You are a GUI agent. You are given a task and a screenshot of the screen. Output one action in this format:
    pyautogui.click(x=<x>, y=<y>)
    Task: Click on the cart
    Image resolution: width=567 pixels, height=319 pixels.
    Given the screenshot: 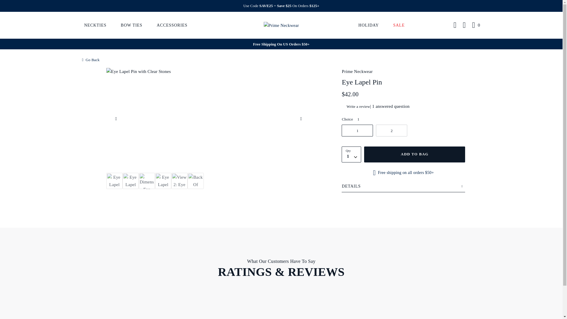 What is the action you would take?
    pyautogui.click(x=477, y=25)
    